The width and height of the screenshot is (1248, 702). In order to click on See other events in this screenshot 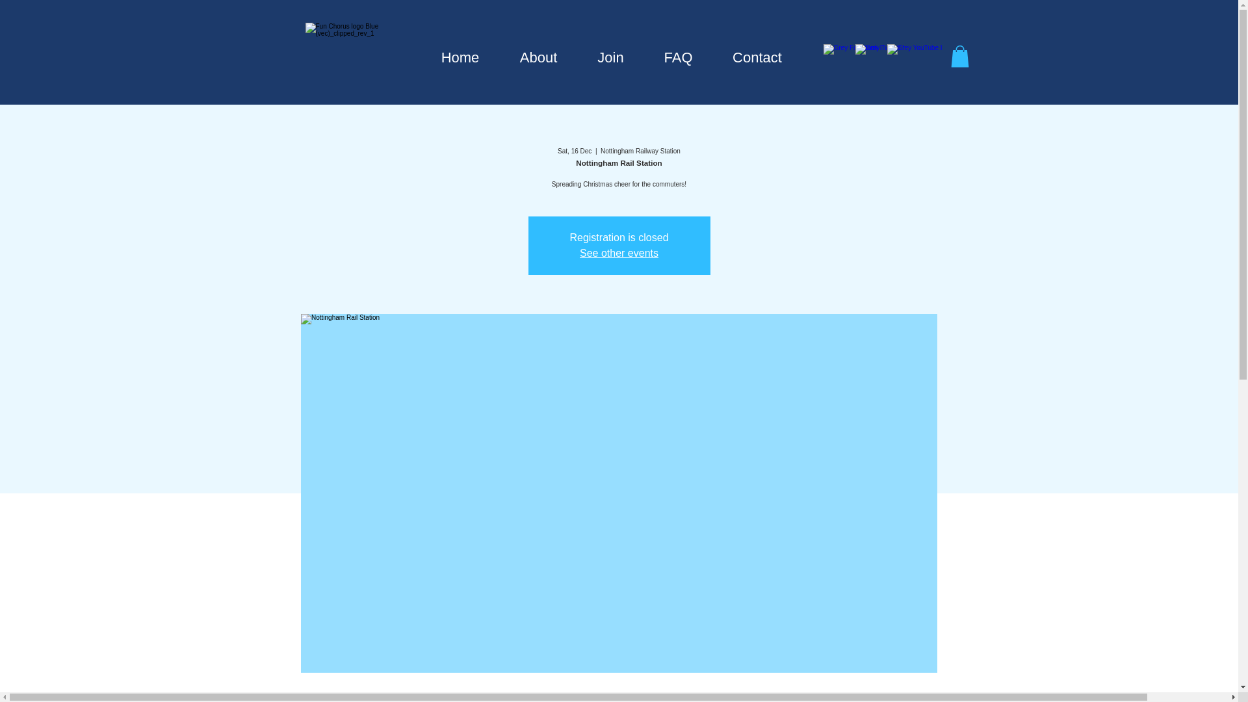, I will do `click(619, 253)`.